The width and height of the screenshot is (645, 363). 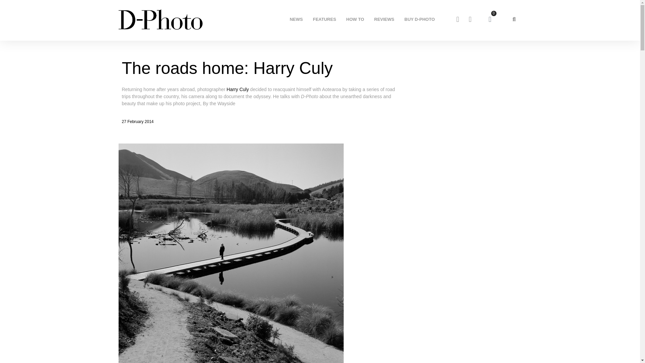 I want to click on HOW TO, so click(x=355, y=19).